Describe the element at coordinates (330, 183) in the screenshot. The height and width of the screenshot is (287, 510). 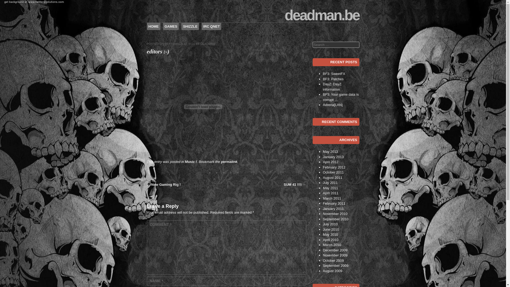
I see `July 2011` at that location.